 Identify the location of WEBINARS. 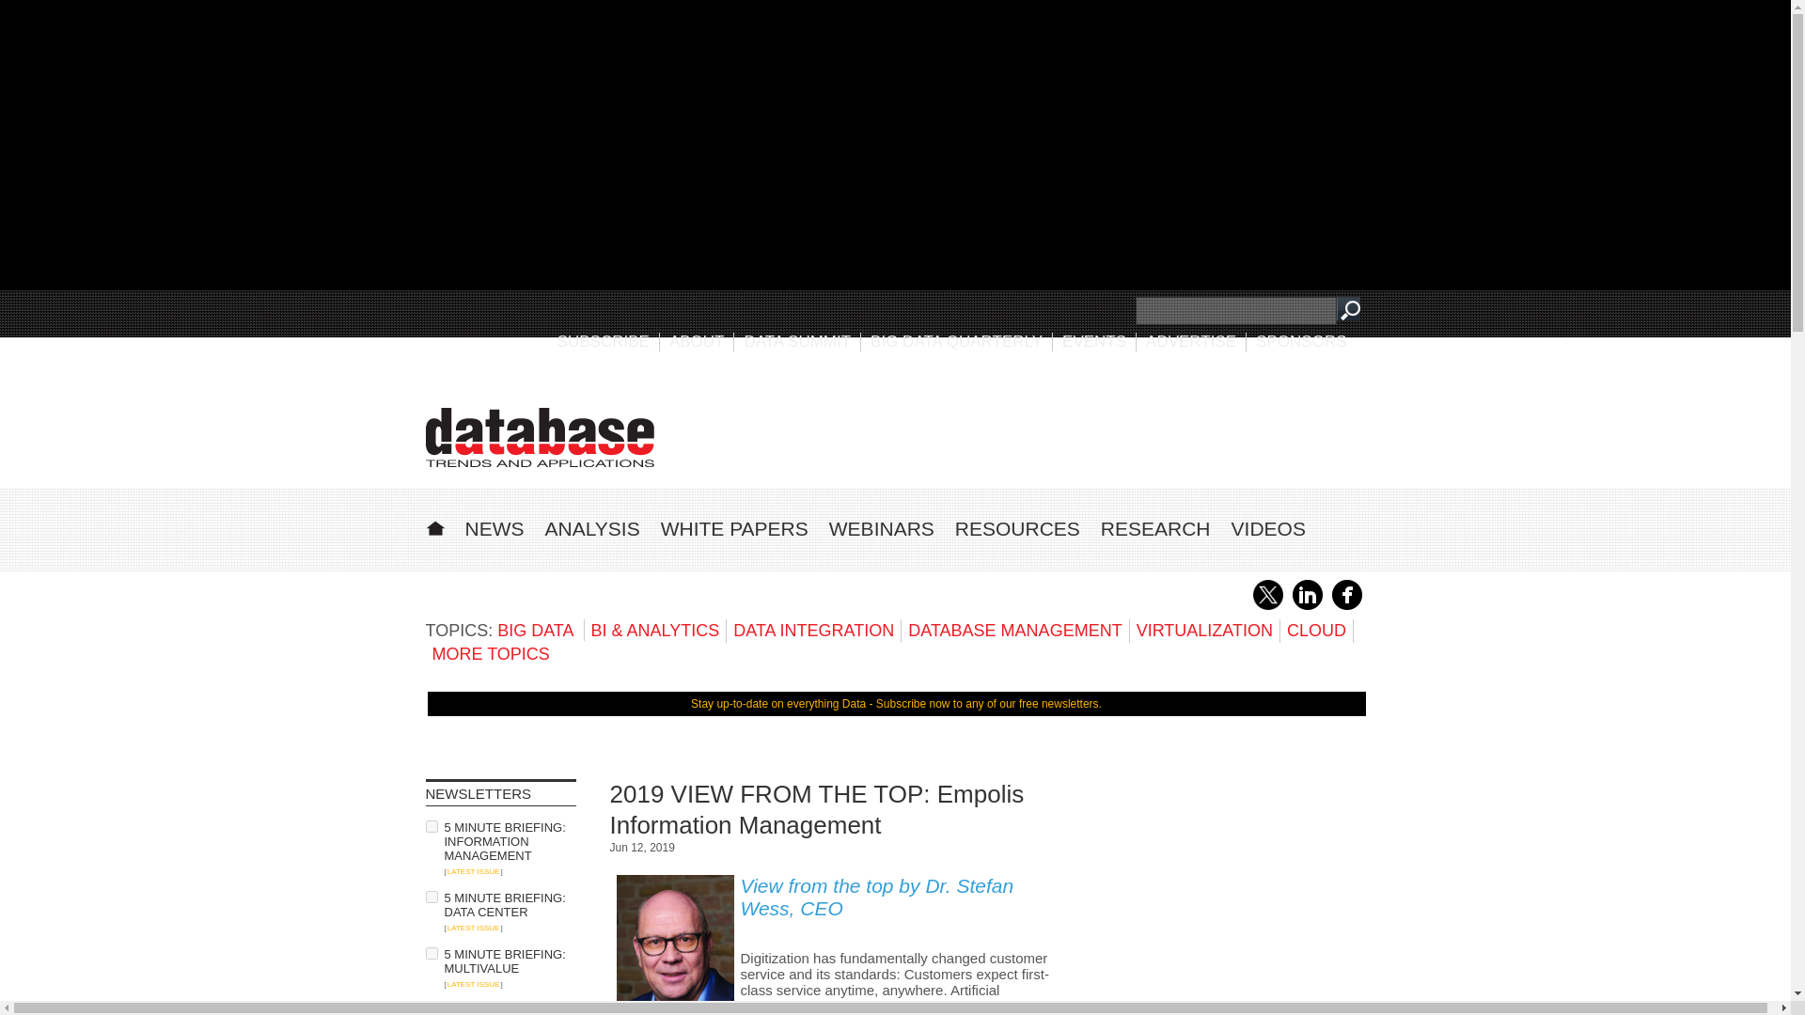
(882, 528).